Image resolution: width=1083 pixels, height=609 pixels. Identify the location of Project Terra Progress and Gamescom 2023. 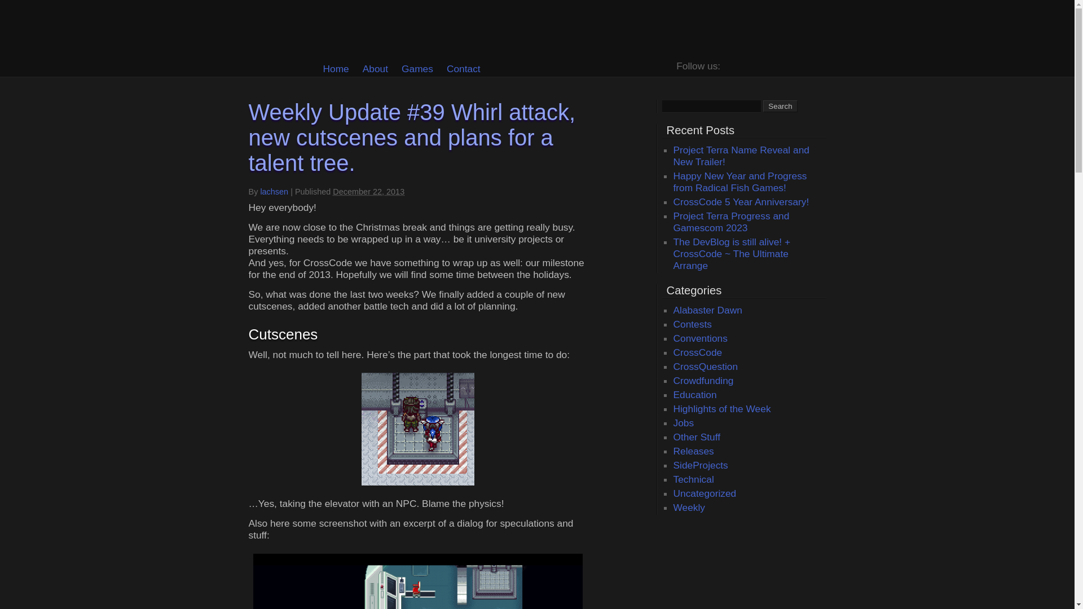
(731, 221).